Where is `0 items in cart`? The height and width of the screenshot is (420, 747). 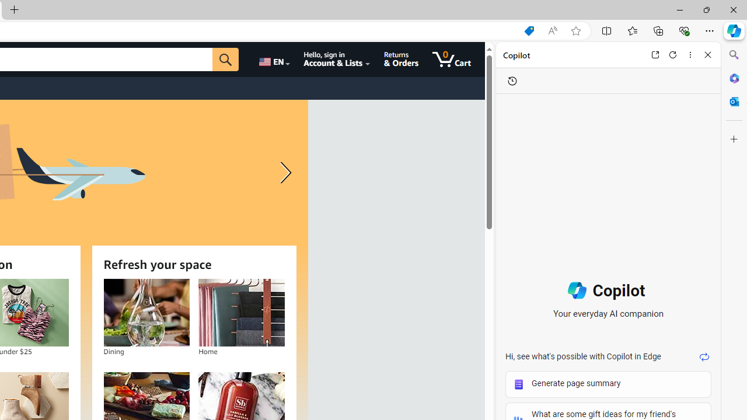 0 items in cart is located at coordinates (452, 60).